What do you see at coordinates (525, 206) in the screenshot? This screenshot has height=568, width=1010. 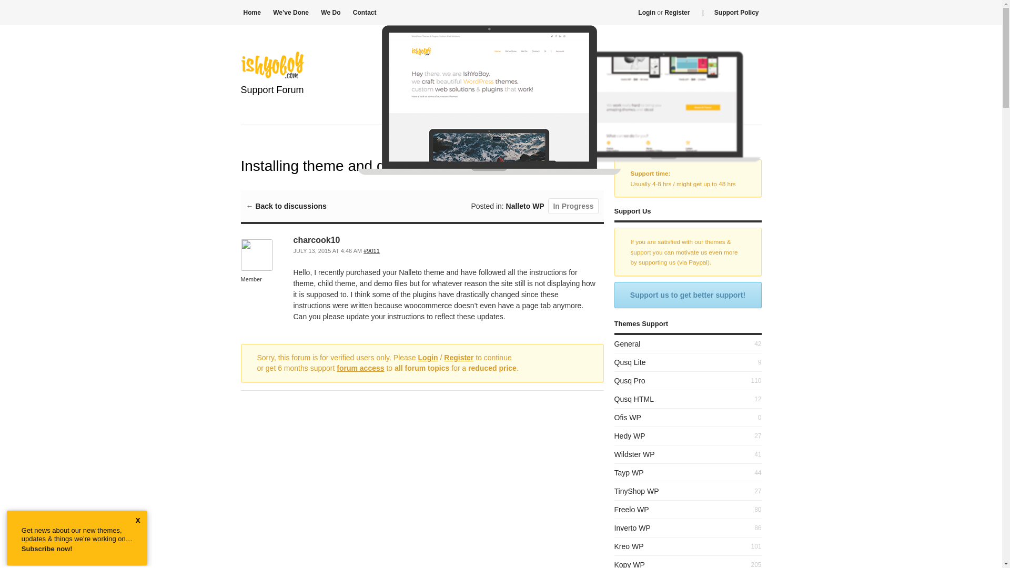 I see `Nalleto WP` at bounding box center [525, 206].